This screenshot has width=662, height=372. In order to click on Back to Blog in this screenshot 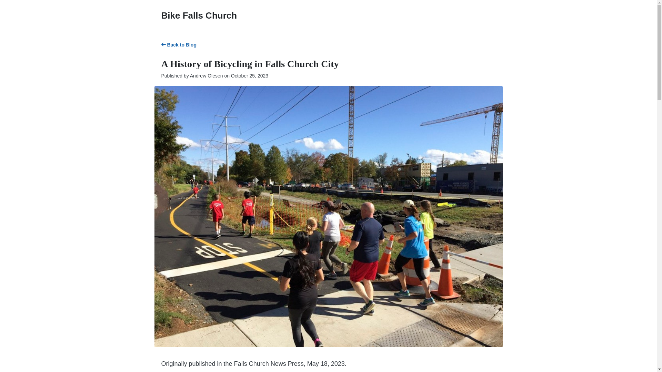, I will do `click(179, 45)`.